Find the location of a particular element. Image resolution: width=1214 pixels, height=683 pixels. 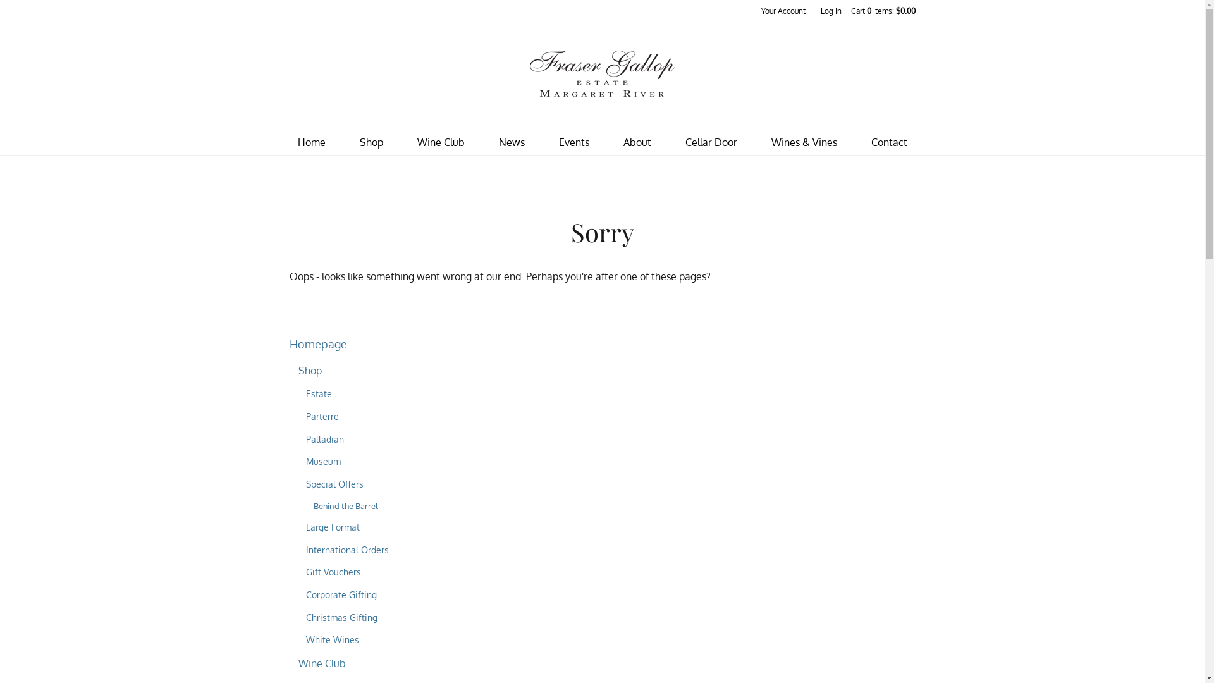

Estate is located at coordinates (319, 393).